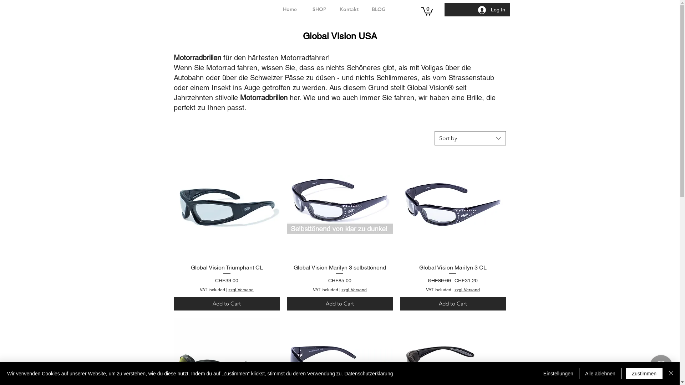  What do you see at coordinates (427, 11) in the screenshot?
I see `0` at bounding box center [427, 11].